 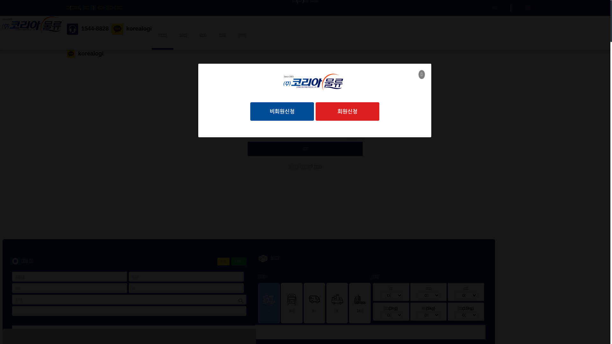 What do you see at coordinates (107, 20) in the screenshot?
I see `Toggle navigation` at bounding box center [107, 20].